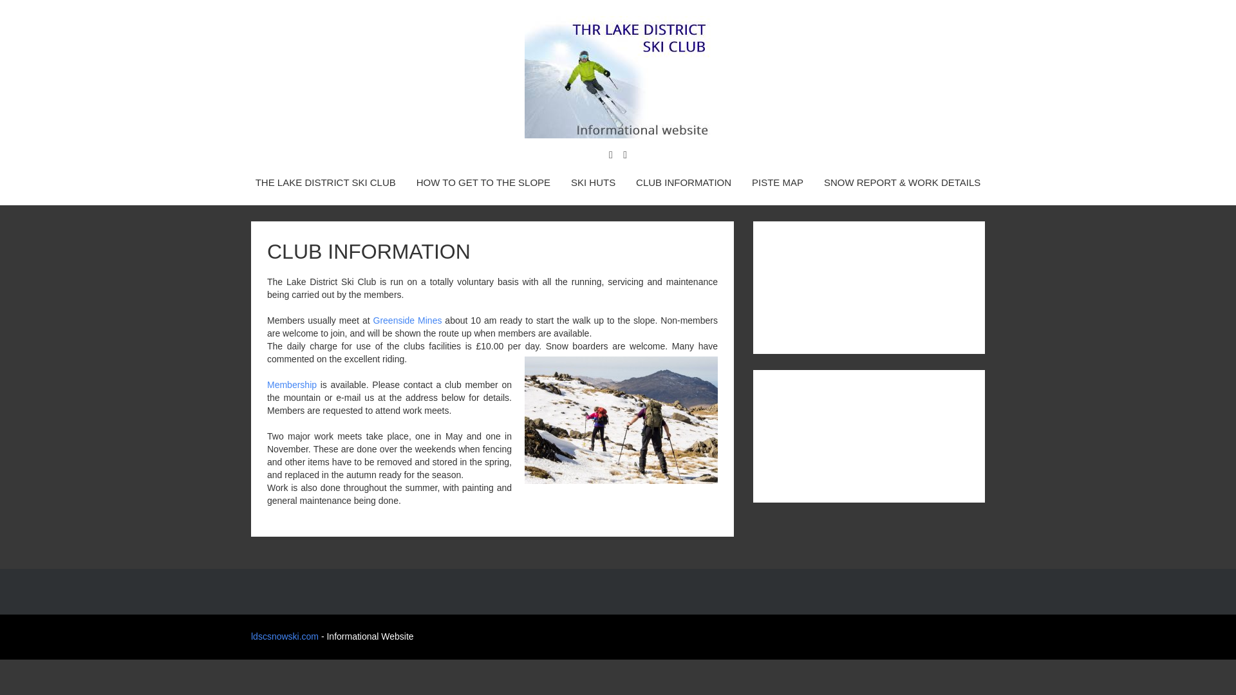 The image size is (1236, 695). Describe the element at coordinates (291, 384) in the screenshot. I see `Membership` at that location.